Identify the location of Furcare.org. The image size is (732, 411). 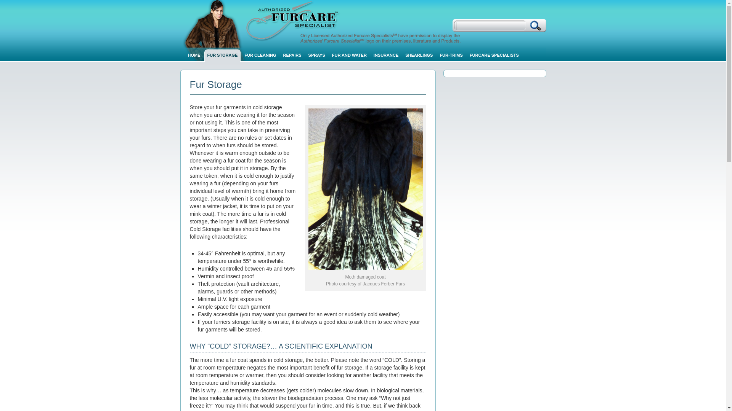
(359, 22).